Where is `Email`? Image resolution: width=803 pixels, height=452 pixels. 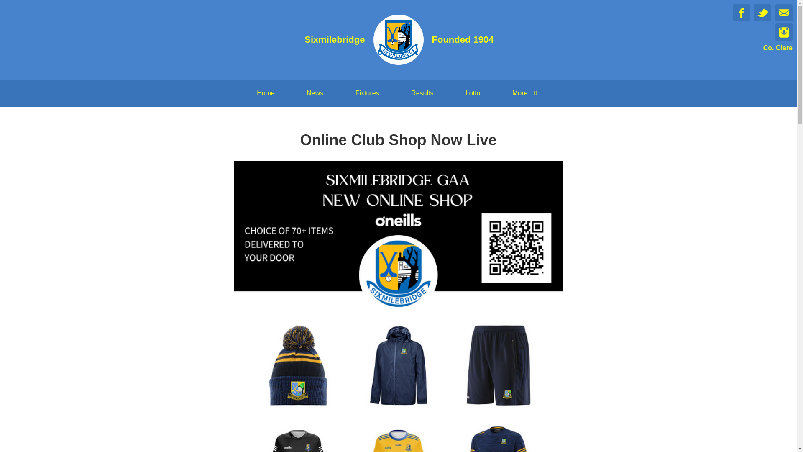 Email is located at coordinates (784, 13).